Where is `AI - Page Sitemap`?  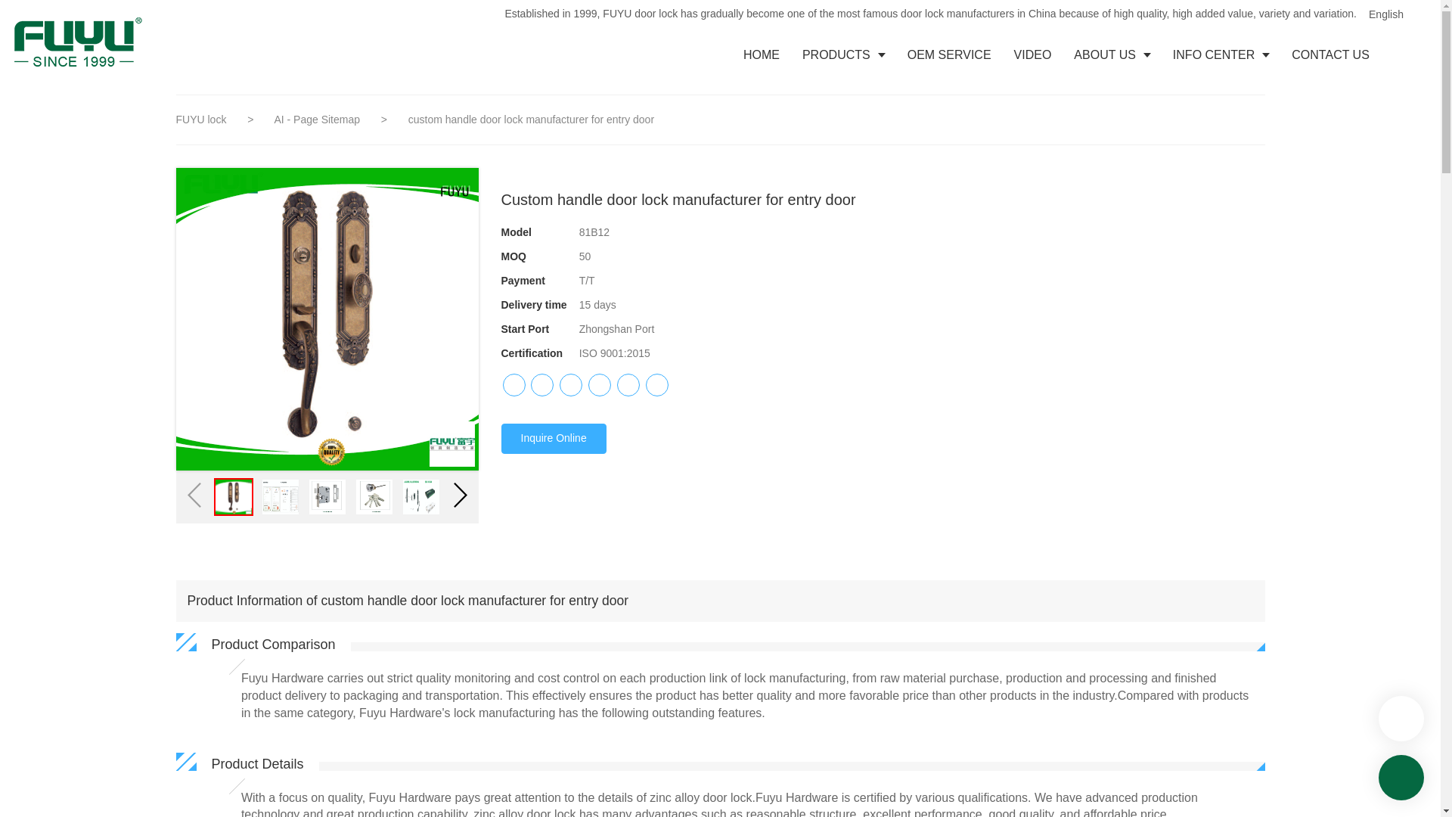
AI - Page Sitemap is located at coordinates (318, 120).